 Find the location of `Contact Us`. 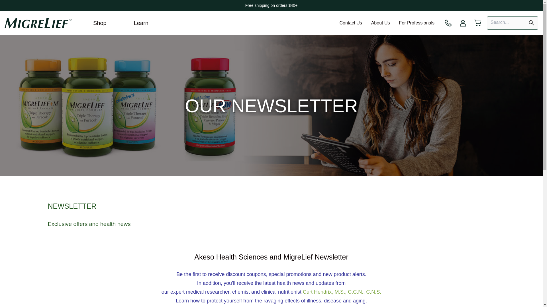

Contact Us is located at coordinates (350, 23).